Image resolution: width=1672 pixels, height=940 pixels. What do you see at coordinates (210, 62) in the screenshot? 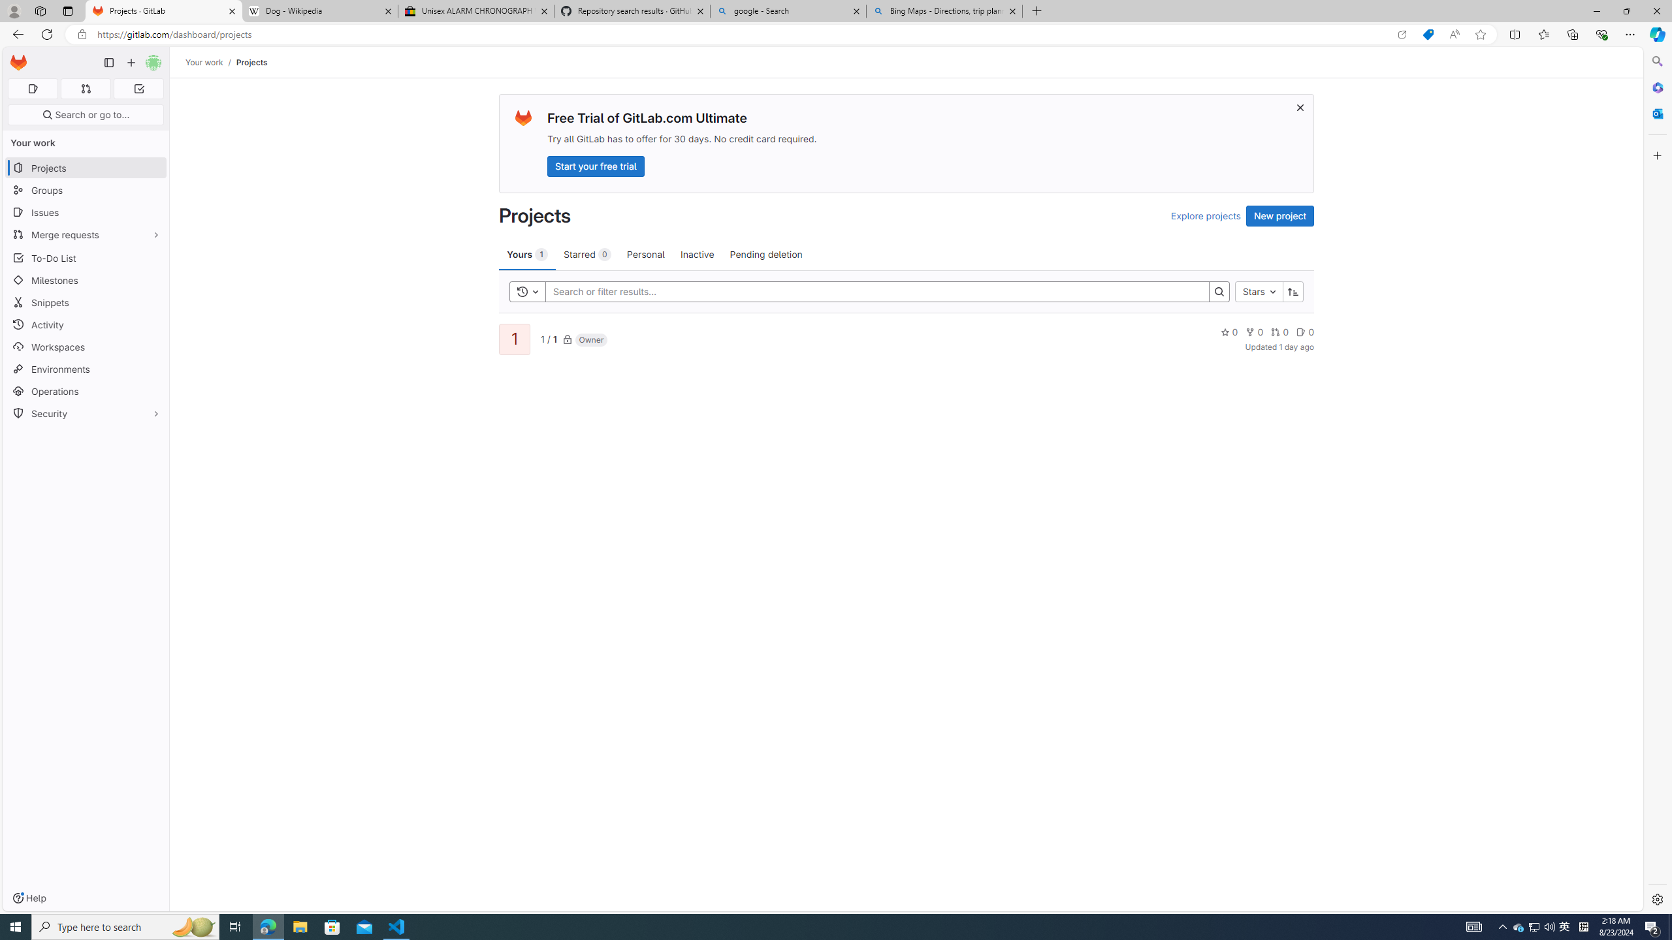
I see `Your work/` at bounding box center [210, 62].